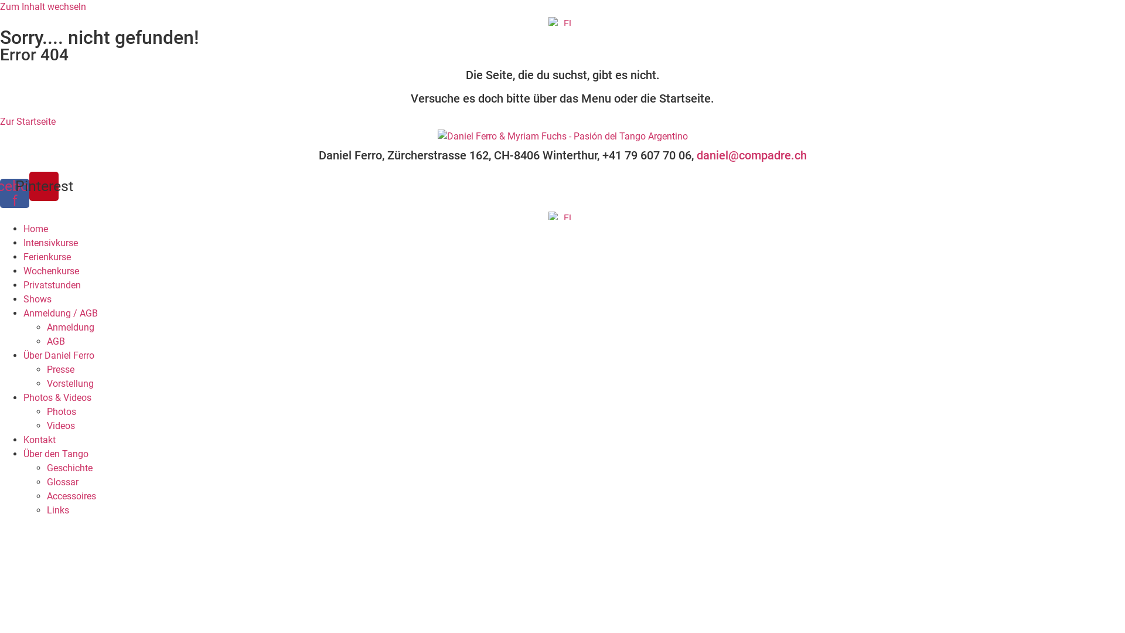  Describe the element at coordinates (61, 426) in the screenshot. I see `Videos` at that location.